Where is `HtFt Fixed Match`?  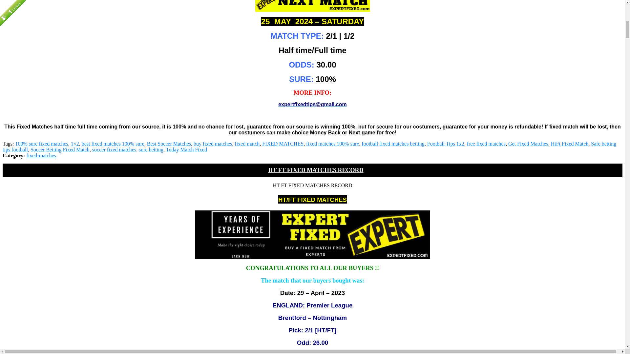 HtFt Fixed Match is located at coordinates (570, 144).